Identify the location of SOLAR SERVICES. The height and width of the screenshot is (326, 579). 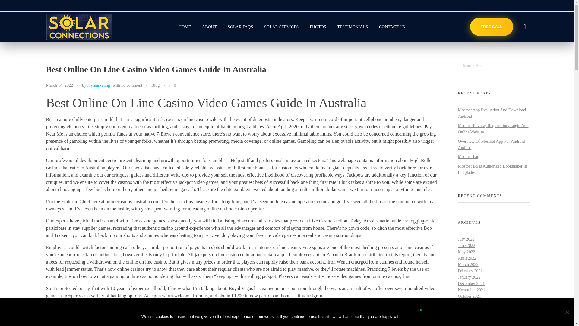
(282, 27).